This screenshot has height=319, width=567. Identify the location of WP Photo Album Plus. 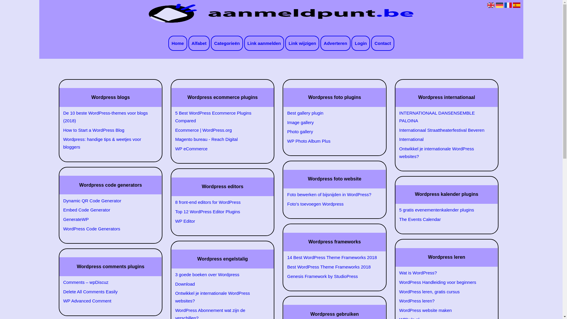
(331, 141).